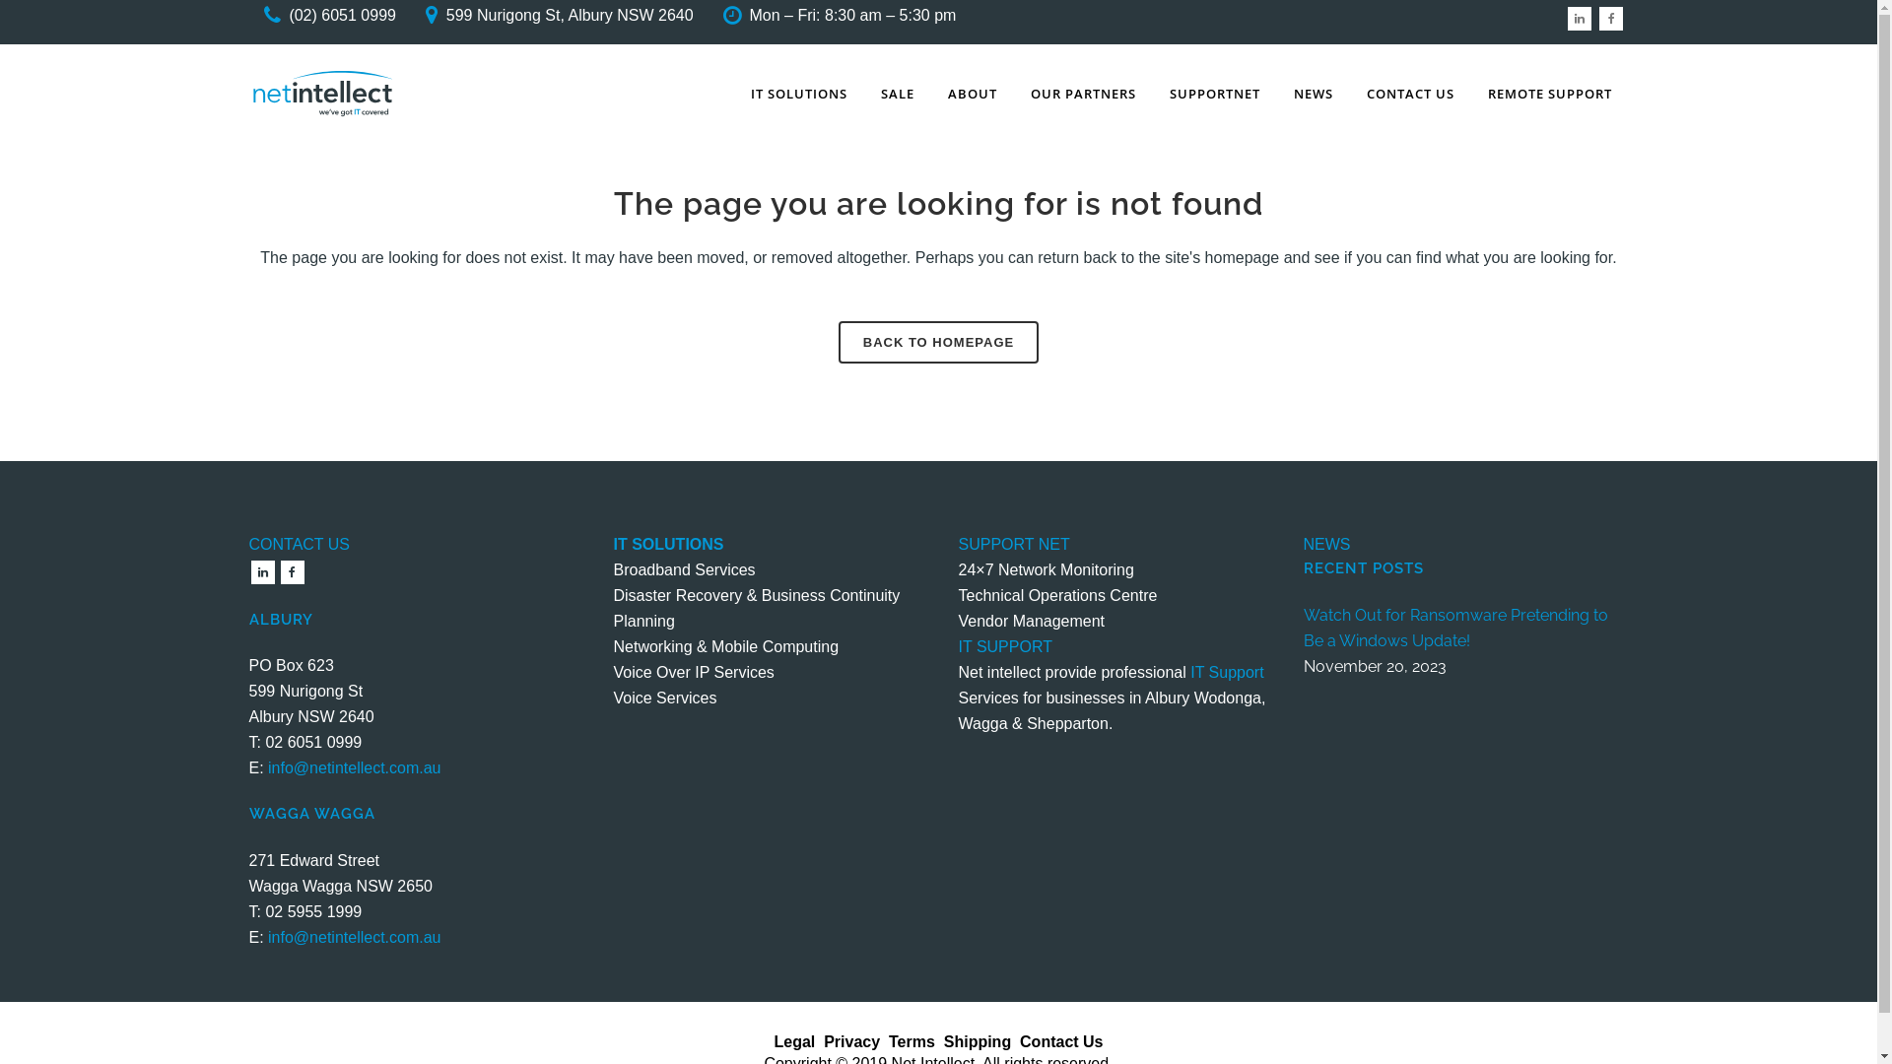  Describe the element at coordinates (851, 1040) in the screenshot. I see `Privacy` at that location.